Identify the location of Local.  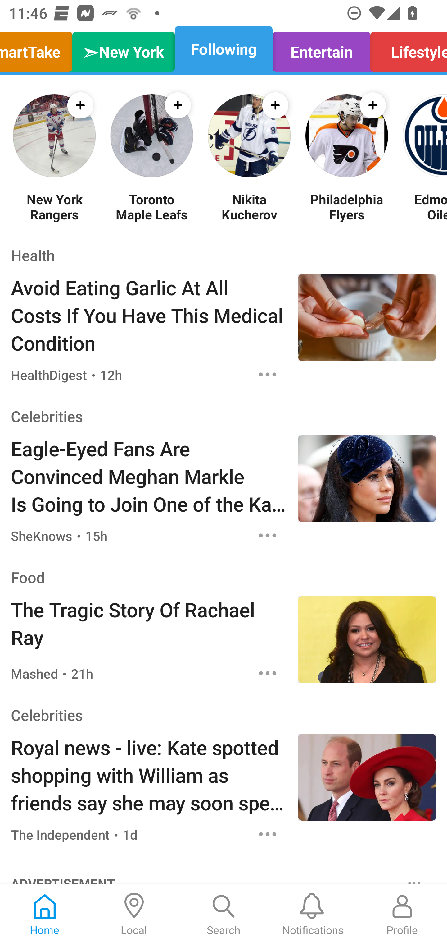
(134, 915).